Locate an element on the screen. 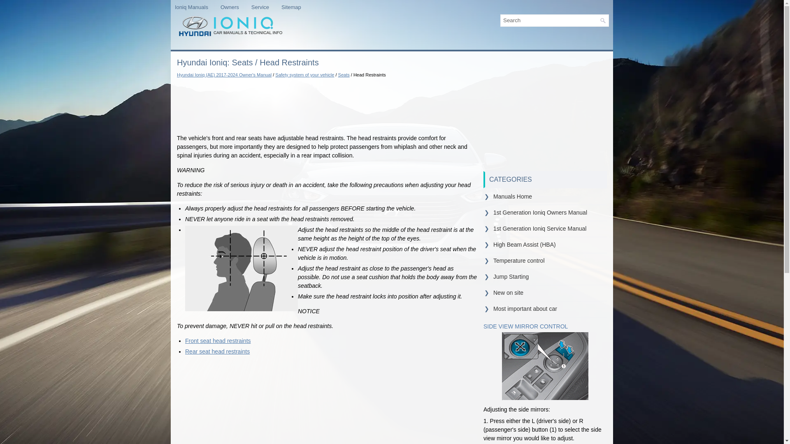 Image resolution: width=790 pixels, height=444 pixels. Advertisement is located at coordinates (545, 113).